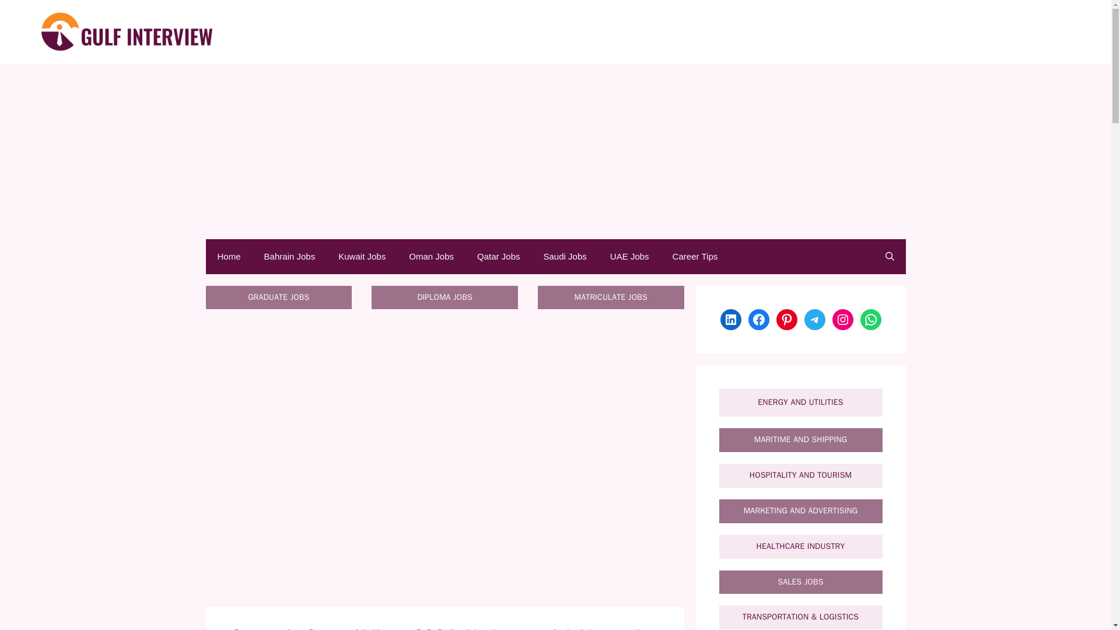 The image size is (1120, 630). Describe the element at coordinates (289, 257) in the screenshot. I see `Bahrain Jobs` at that location.